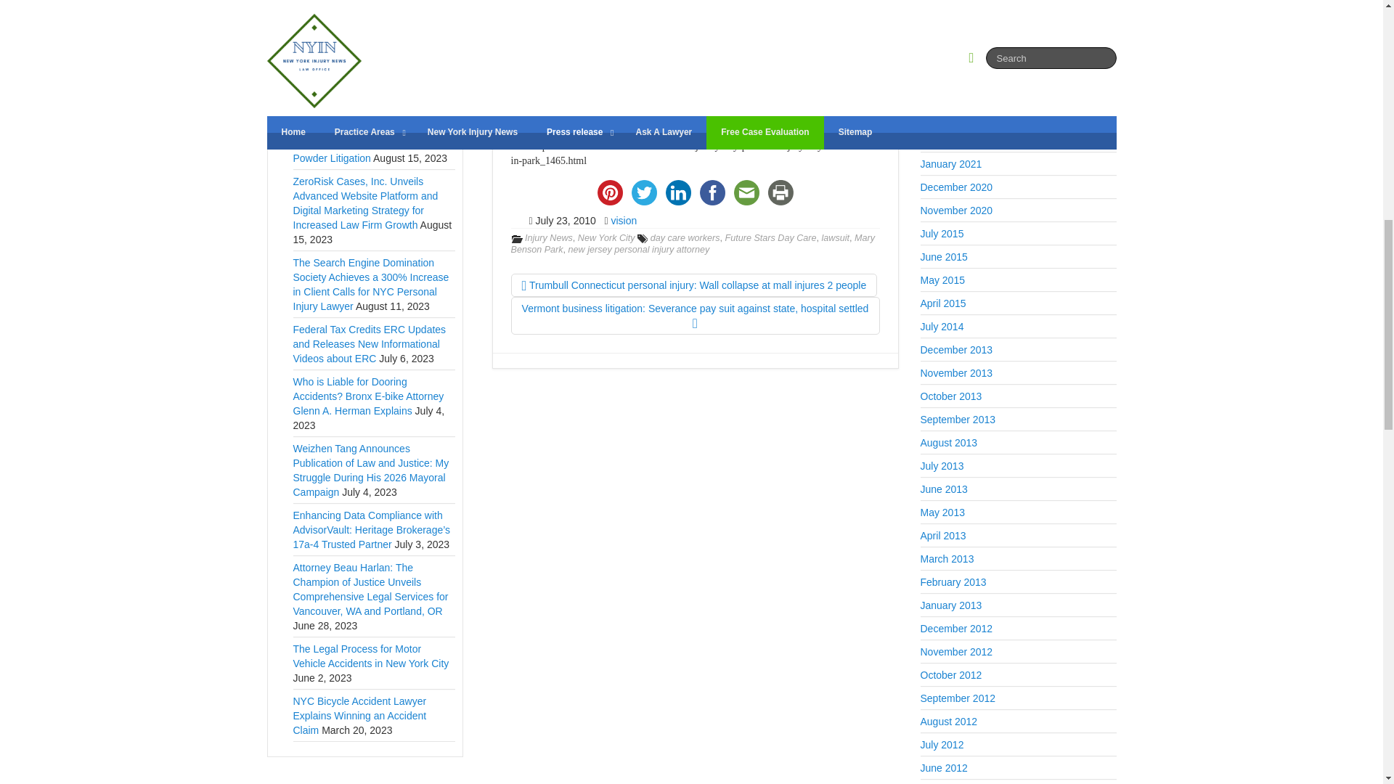 Image resolution: width=1394 pixels, height=784 pixels. Describe the element at coordinates (549, 237) in the screenshot. I see `Injury News` at that location.